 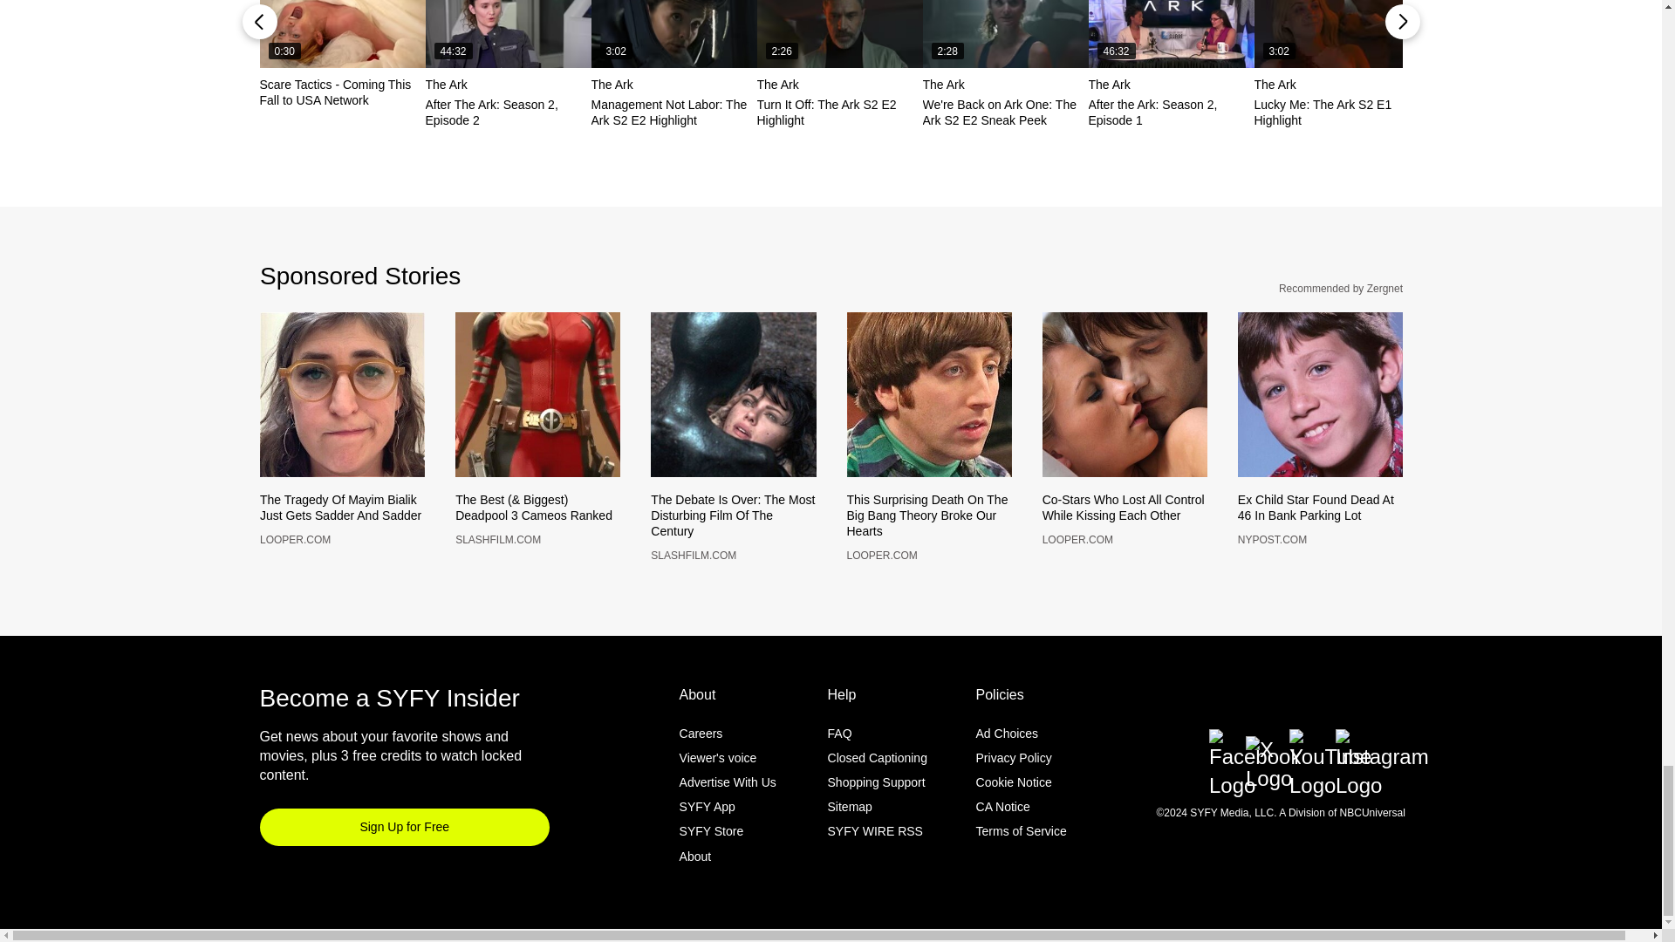 What do you see at coordinates (673, 33) in the screenshot?
I see `Management Not Labor: The Ark S2 E2 Highlight` at bounding box center [673, 33].